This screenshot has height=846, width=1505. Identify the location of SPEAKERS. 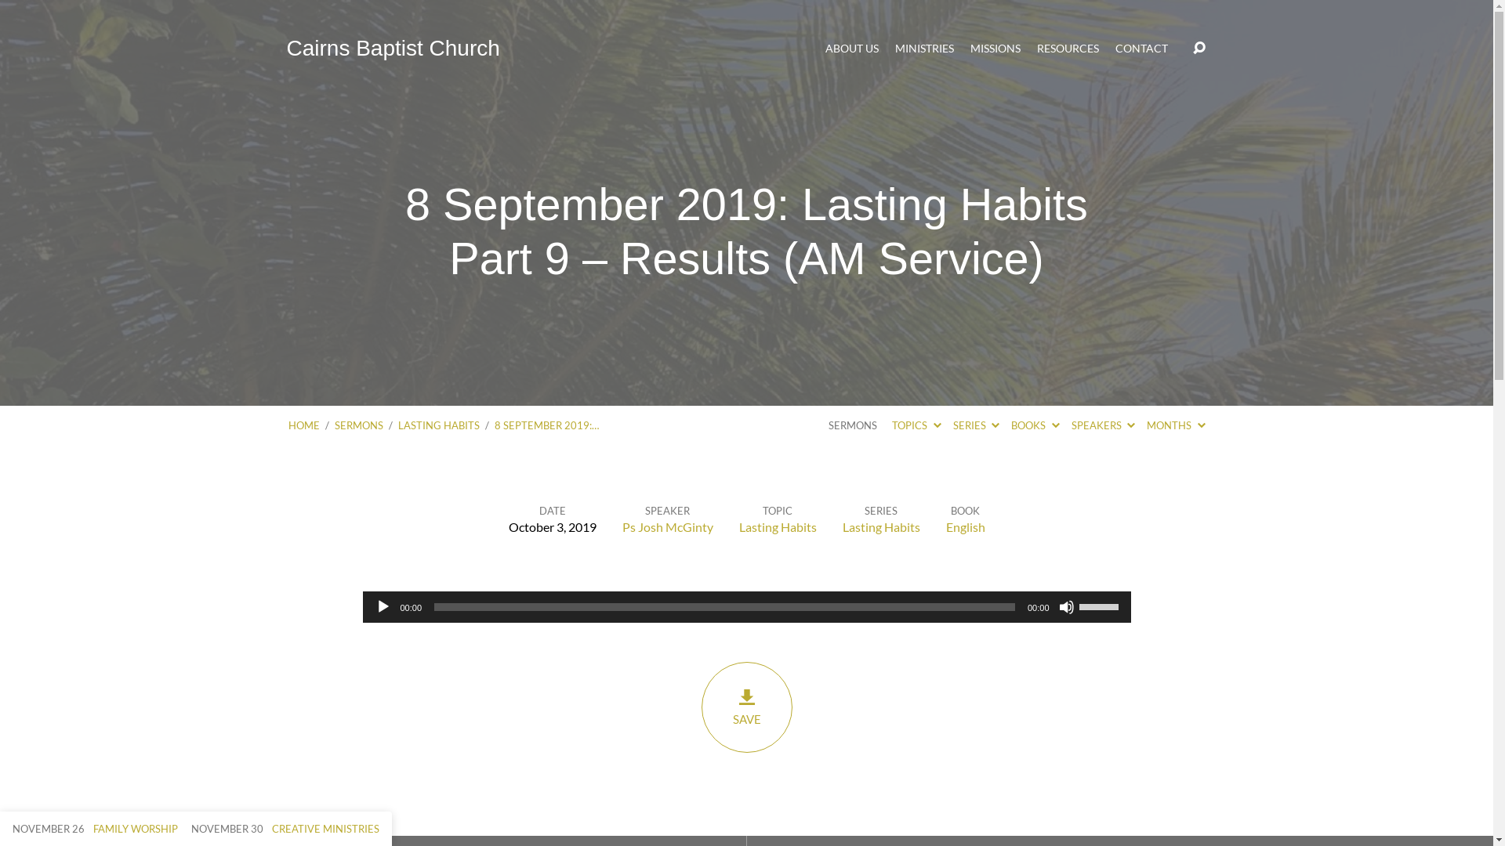
(1104, 425).